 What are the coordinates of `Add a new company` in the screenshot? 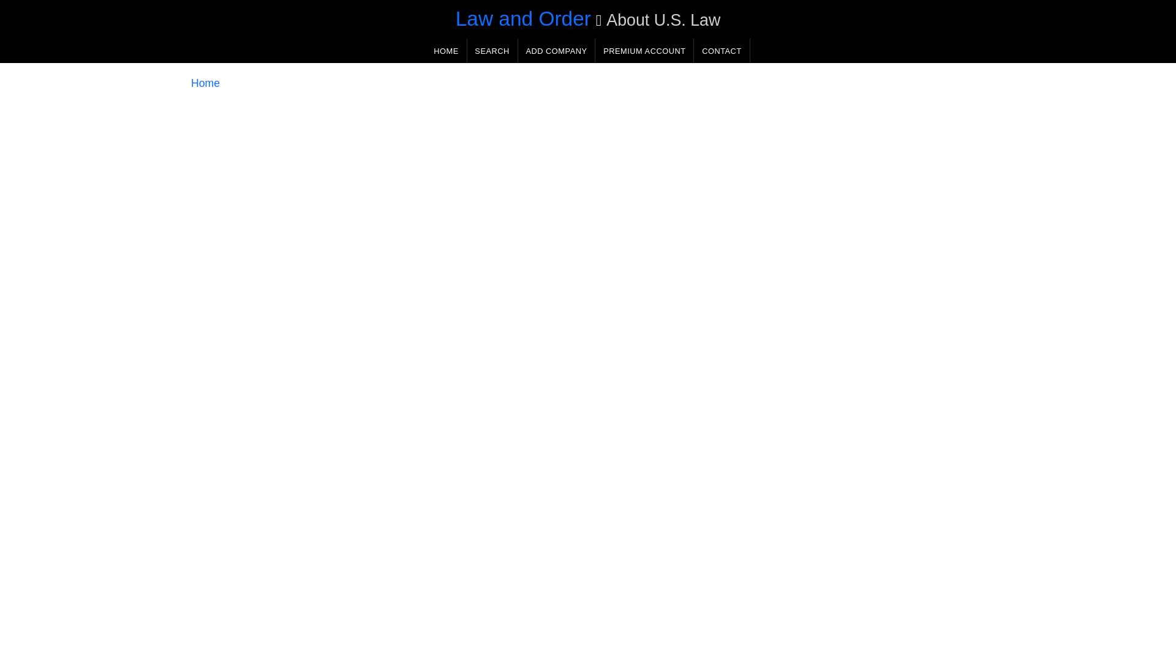 It's located at (556, 50).